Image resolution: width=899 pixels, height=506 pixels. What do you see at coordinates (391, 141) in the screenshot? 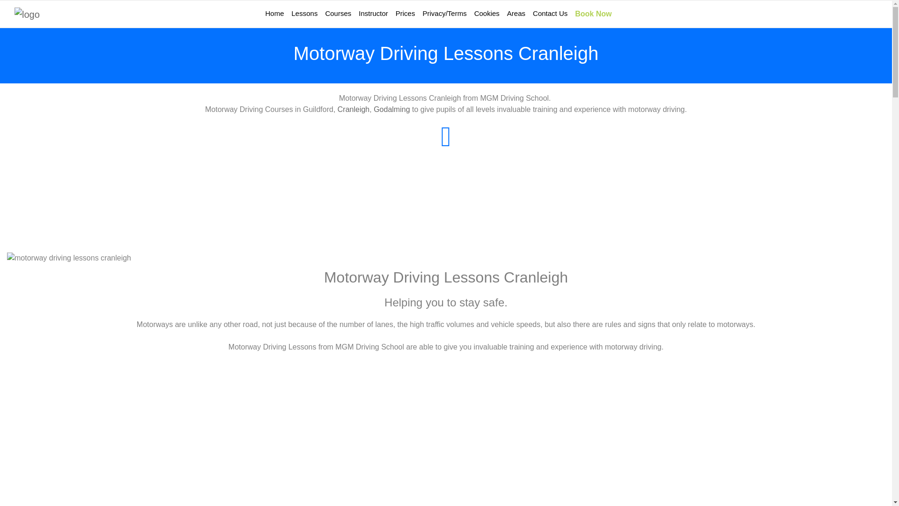
I see `Godalming` at bounding box center [391, 141].